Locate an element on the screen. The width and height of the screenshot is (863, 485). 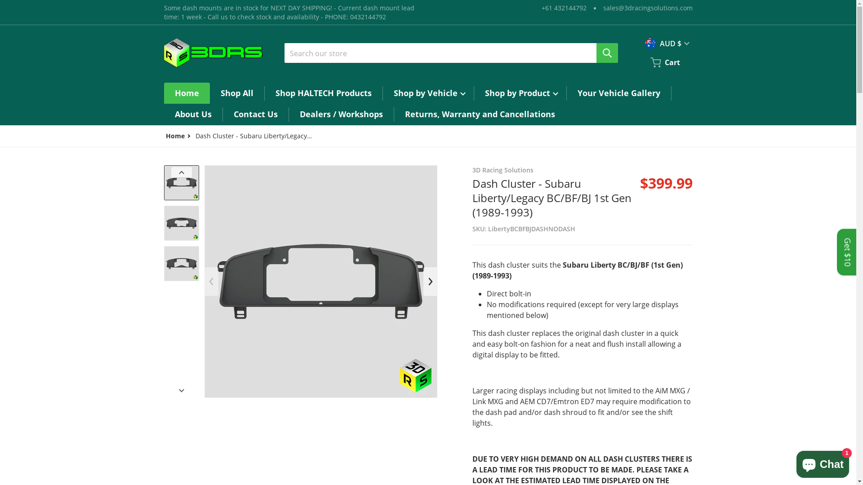
Contact Us is located at coordinates (256, 114).